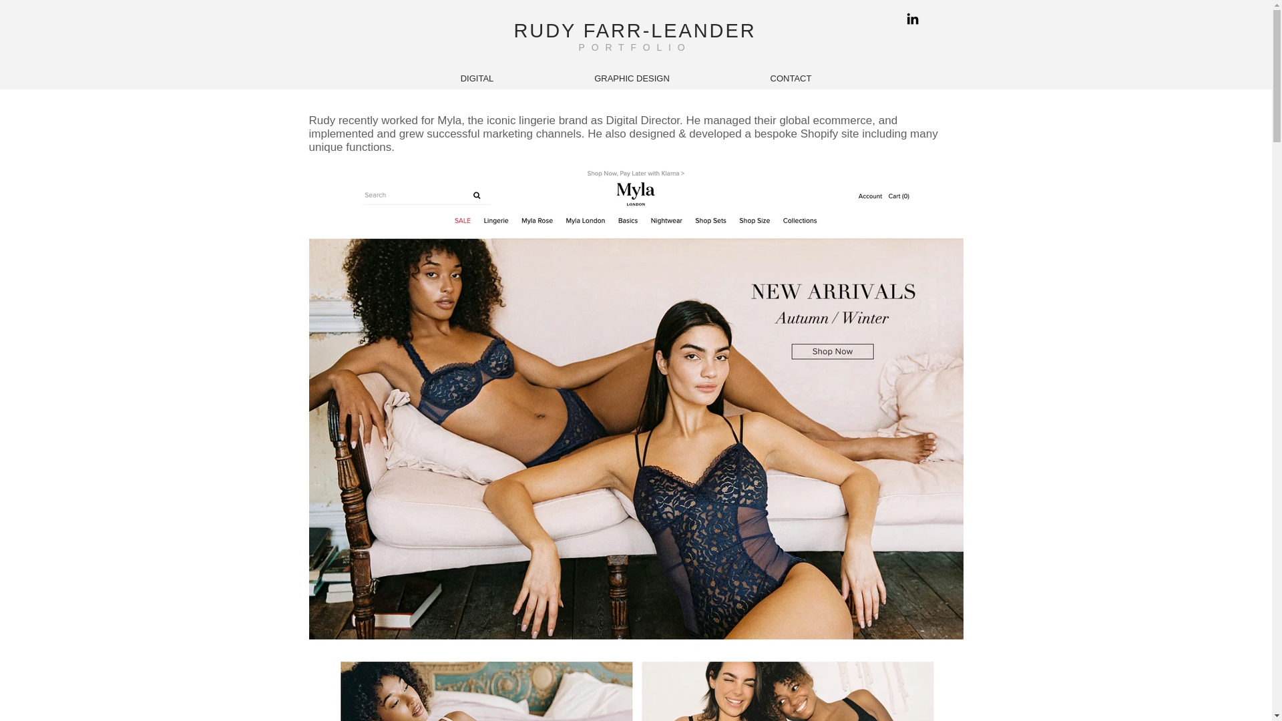  I want to click on RUDY FARR-LEANDER, so click(634, 31).